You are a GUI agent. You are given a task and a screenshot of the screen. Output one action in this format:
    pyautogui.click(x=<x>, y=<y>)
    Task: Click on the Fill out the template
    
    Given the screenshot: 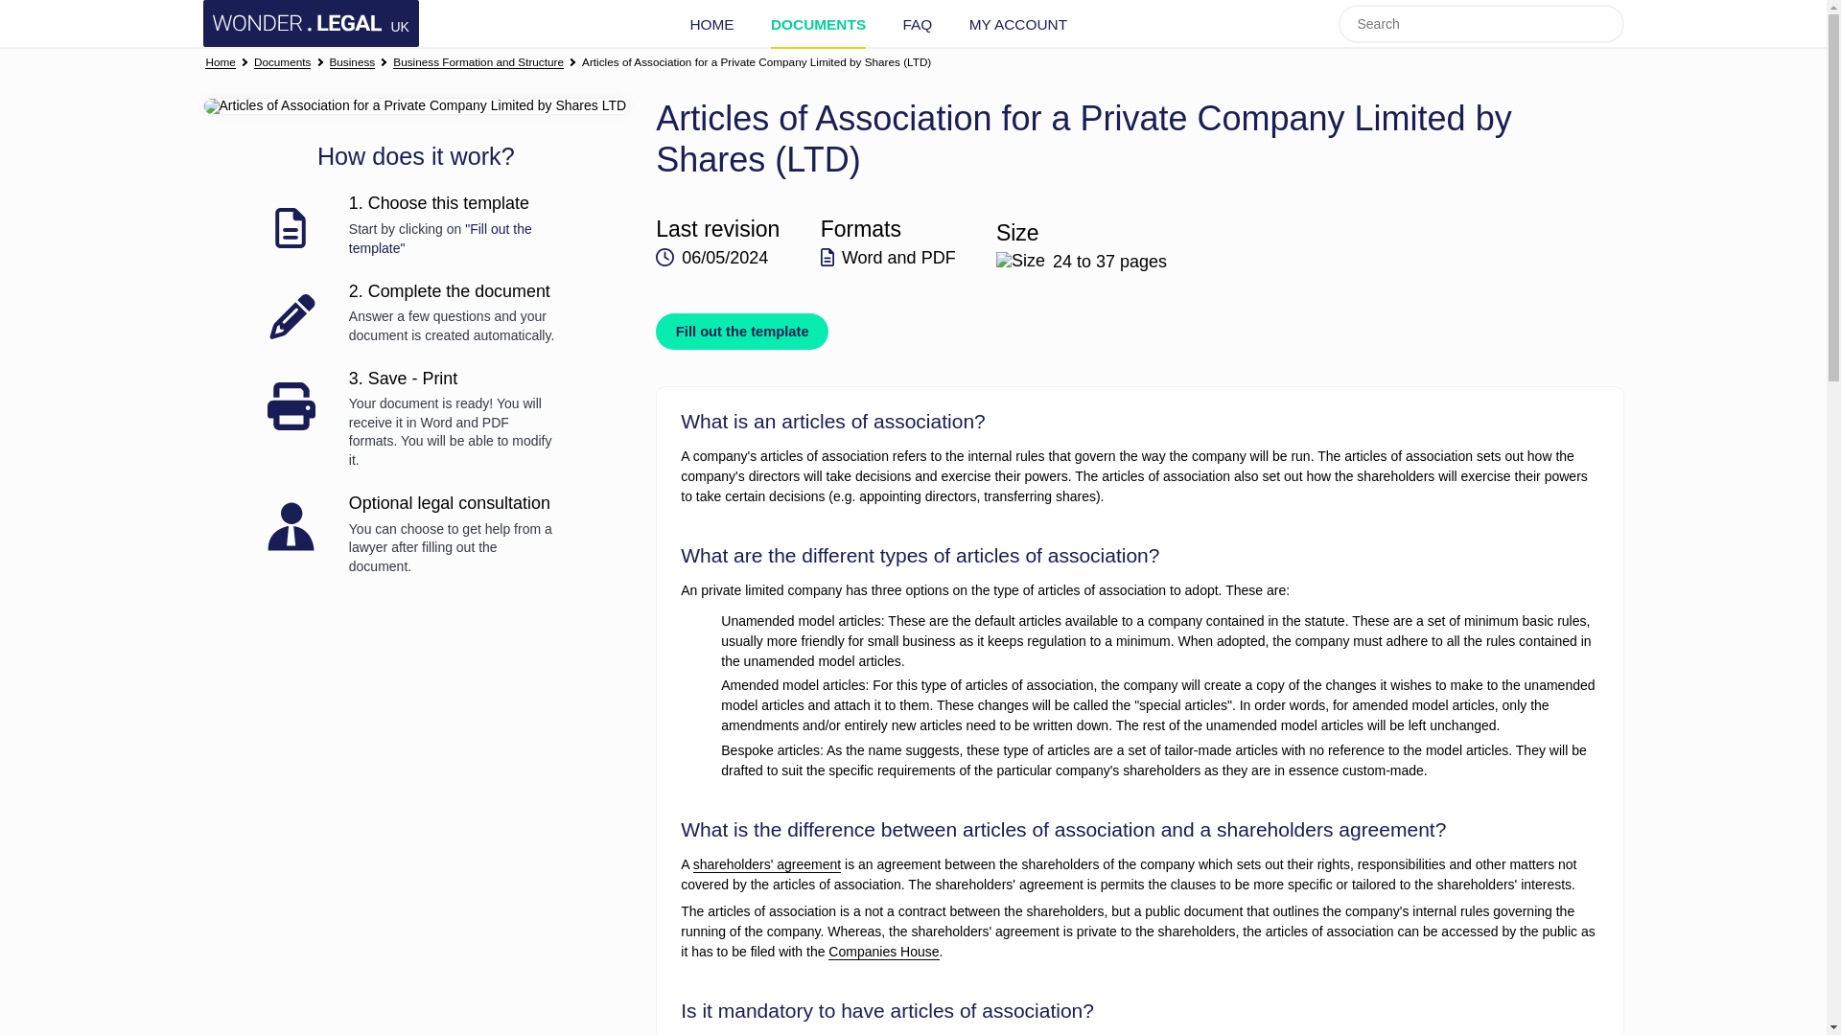 What is the action you would take?
    pyautogui.click(x=742, y=332)
    